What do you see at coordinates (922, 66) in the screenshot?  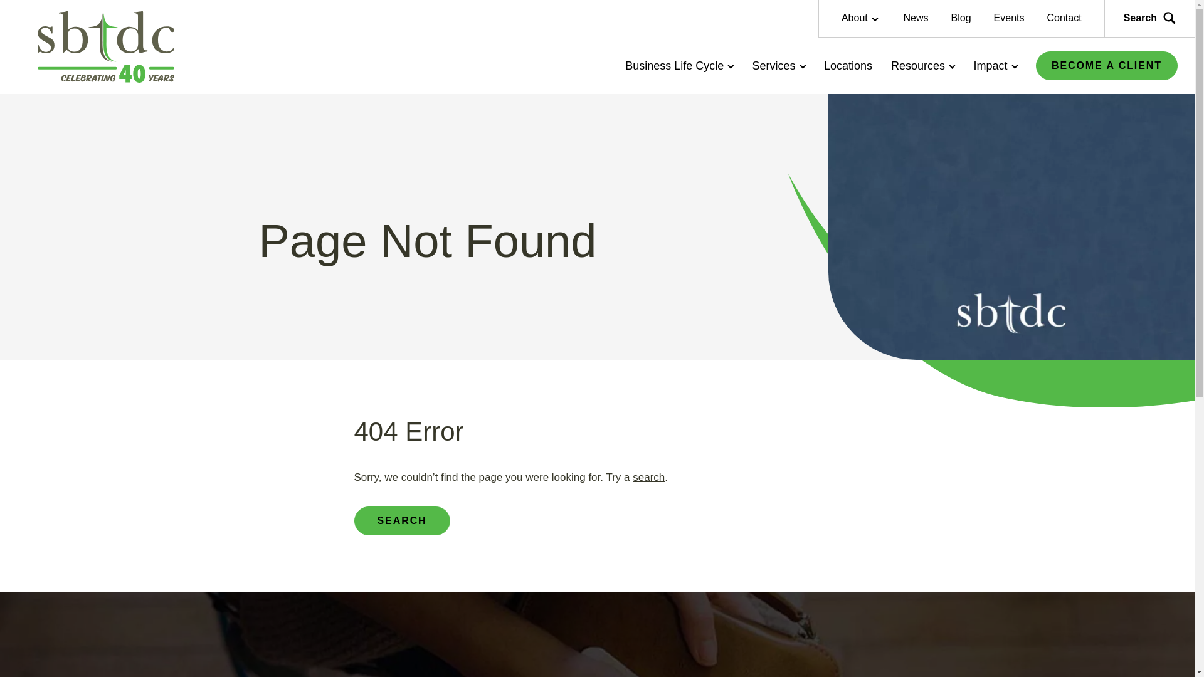 I see `Resources` at bounding box center [922, 66].